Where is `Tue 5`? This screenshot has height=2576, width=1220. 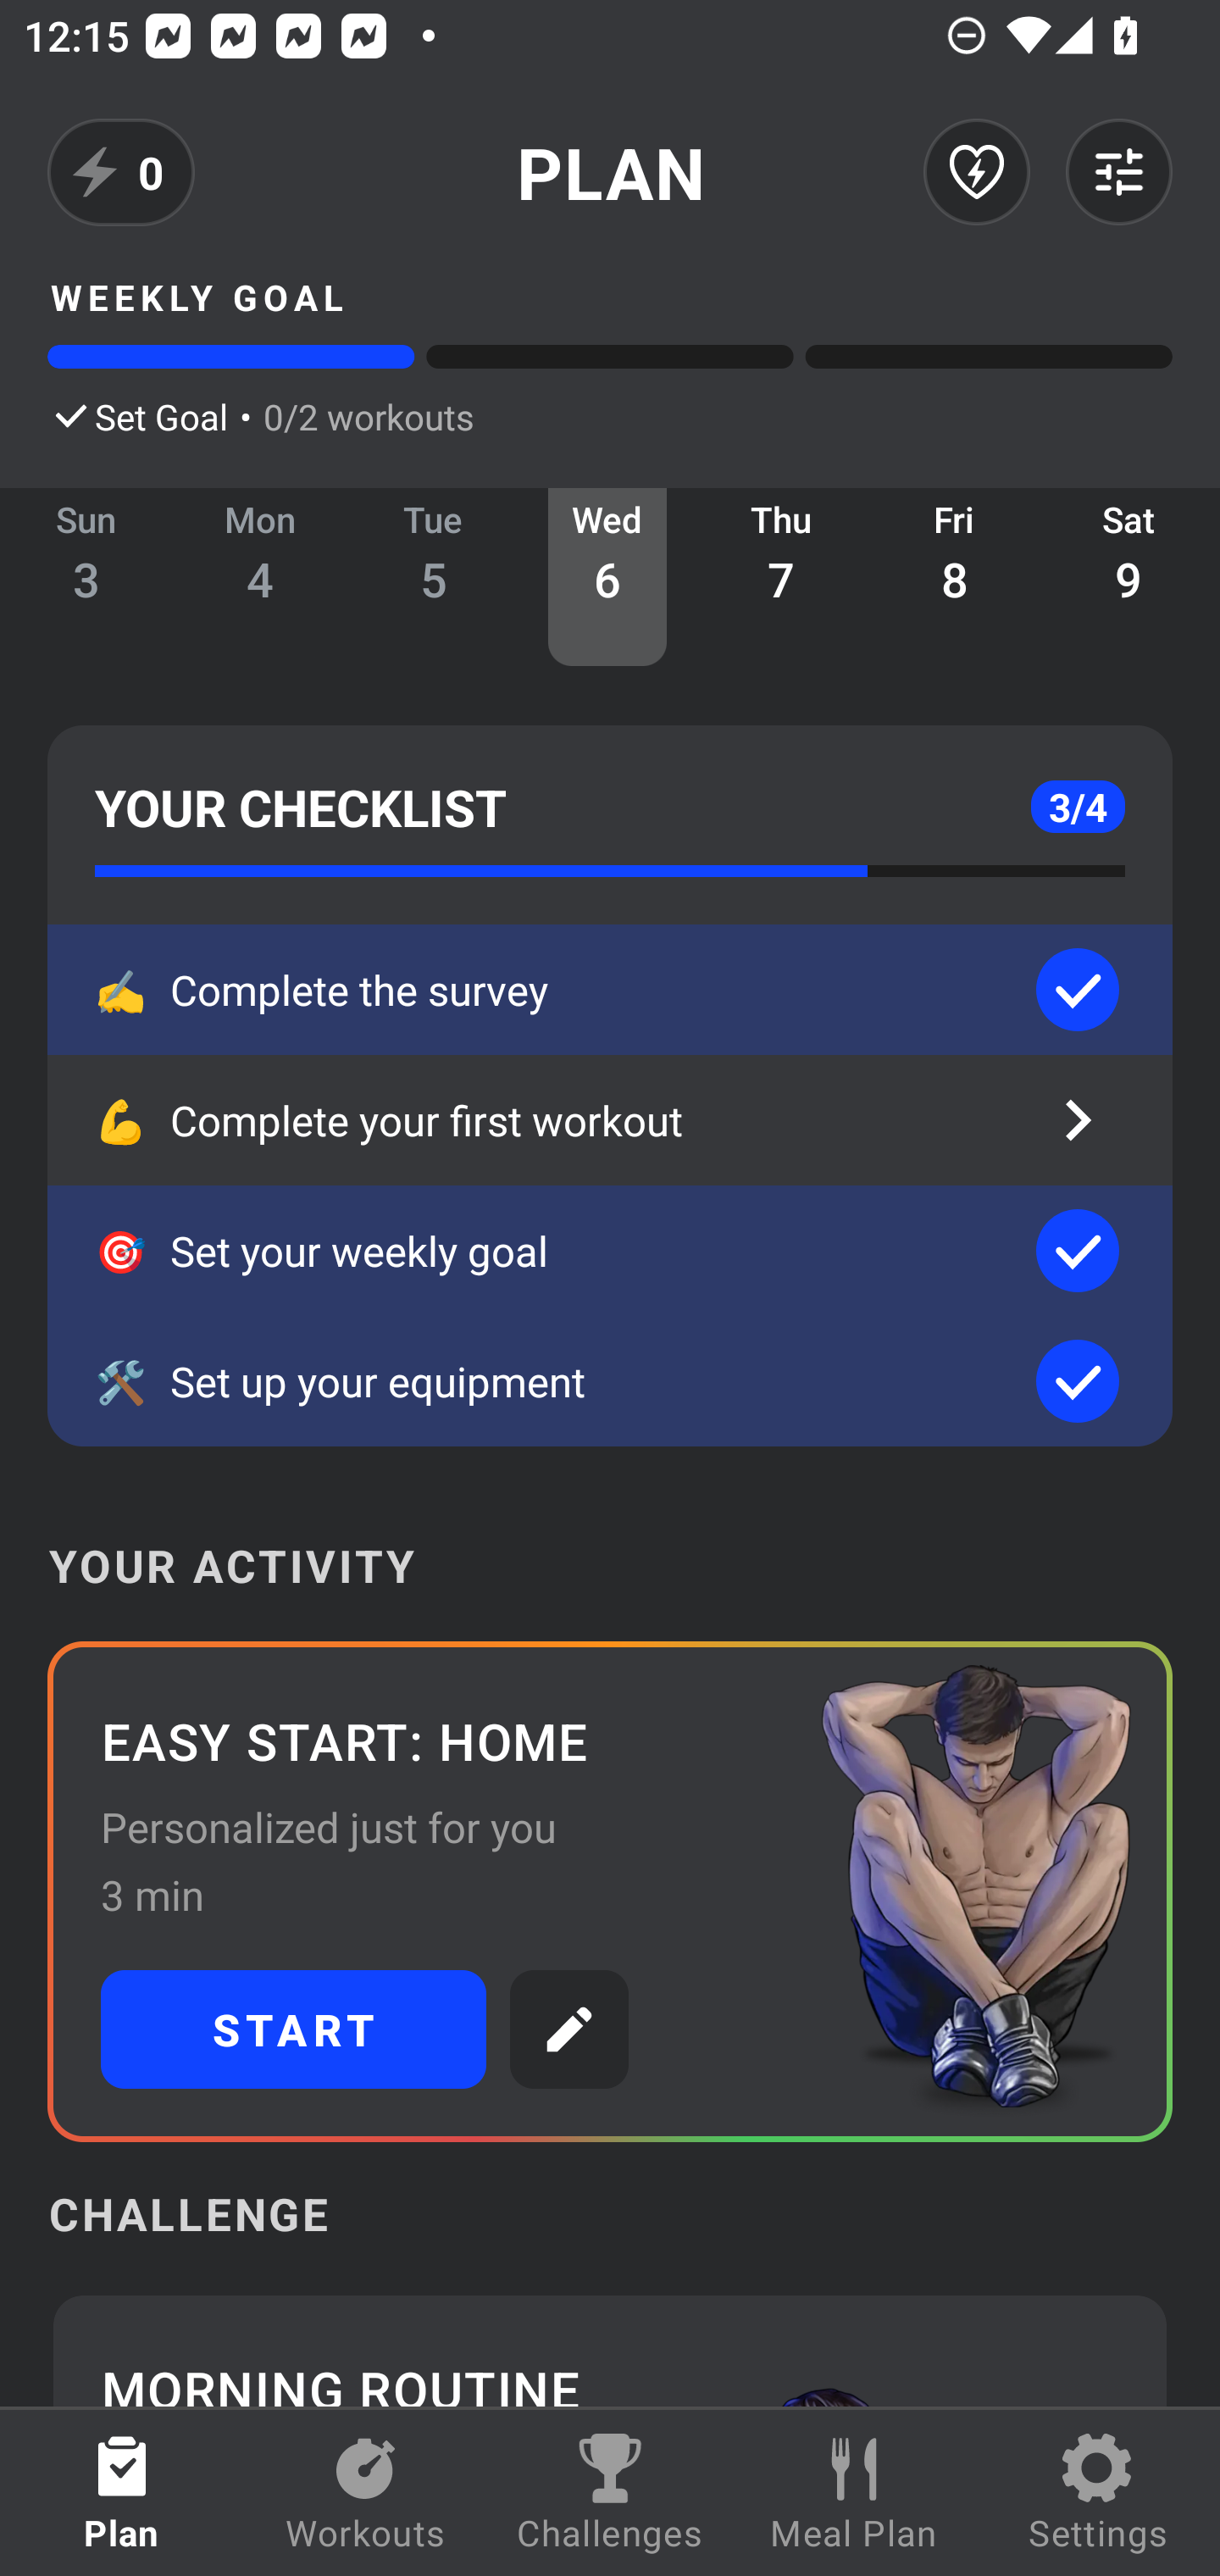 Tue 5 is located at coordinates (434, 576).